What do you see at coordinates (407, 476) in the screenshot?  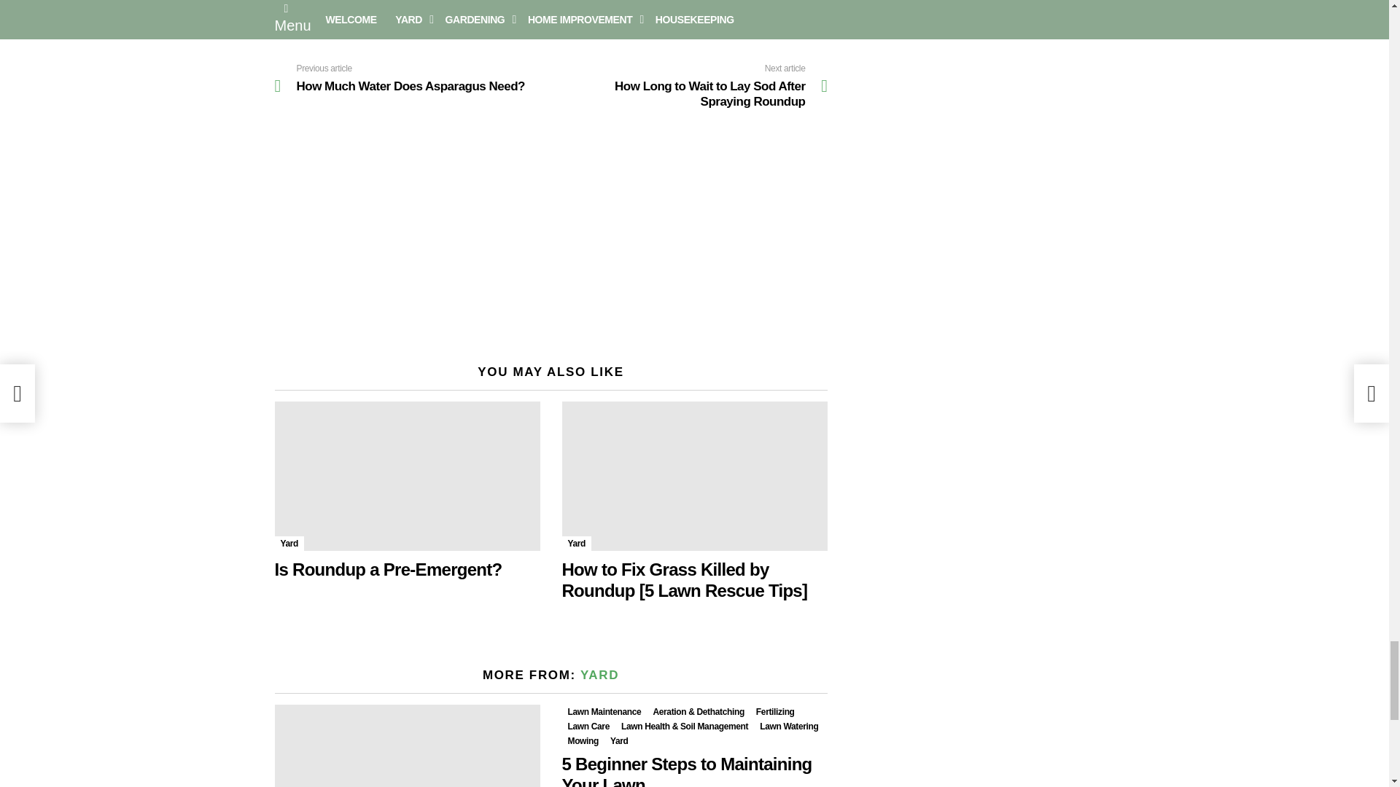 I see `Is Roundup a Pre-Emergent?` at bounding box center [407, 476].